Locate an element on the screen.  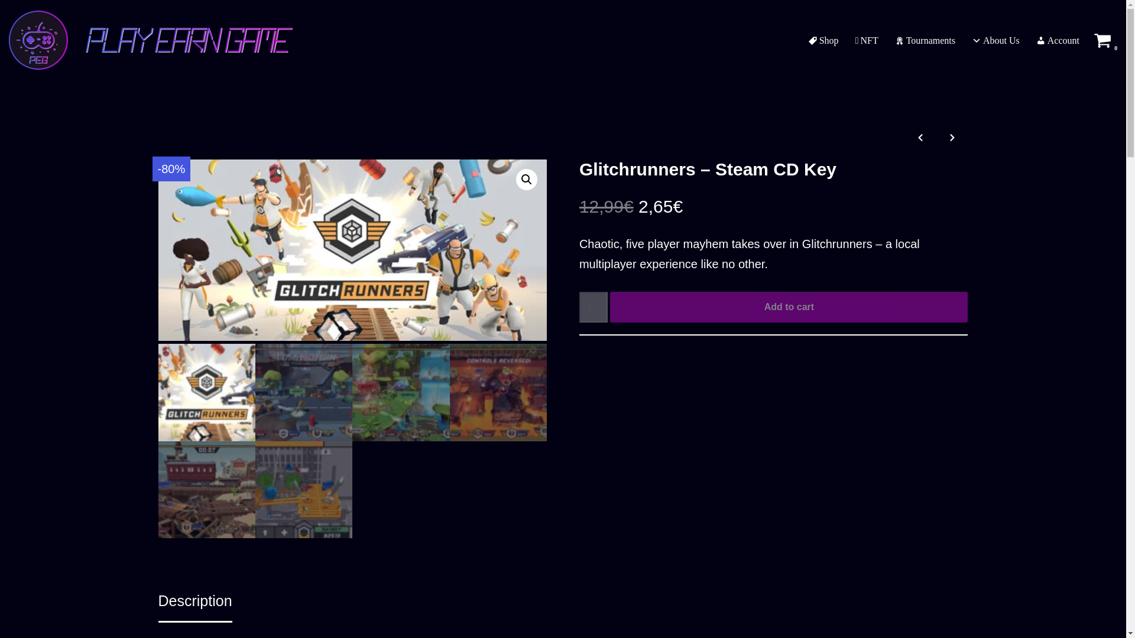
Shop is located at coordinates (823, 40).